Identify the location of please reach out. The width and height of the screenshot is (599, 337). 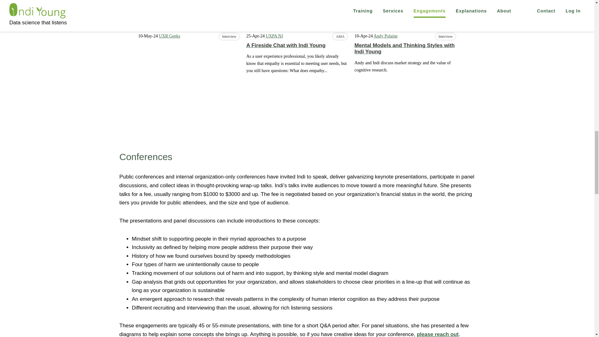
(438, 334).